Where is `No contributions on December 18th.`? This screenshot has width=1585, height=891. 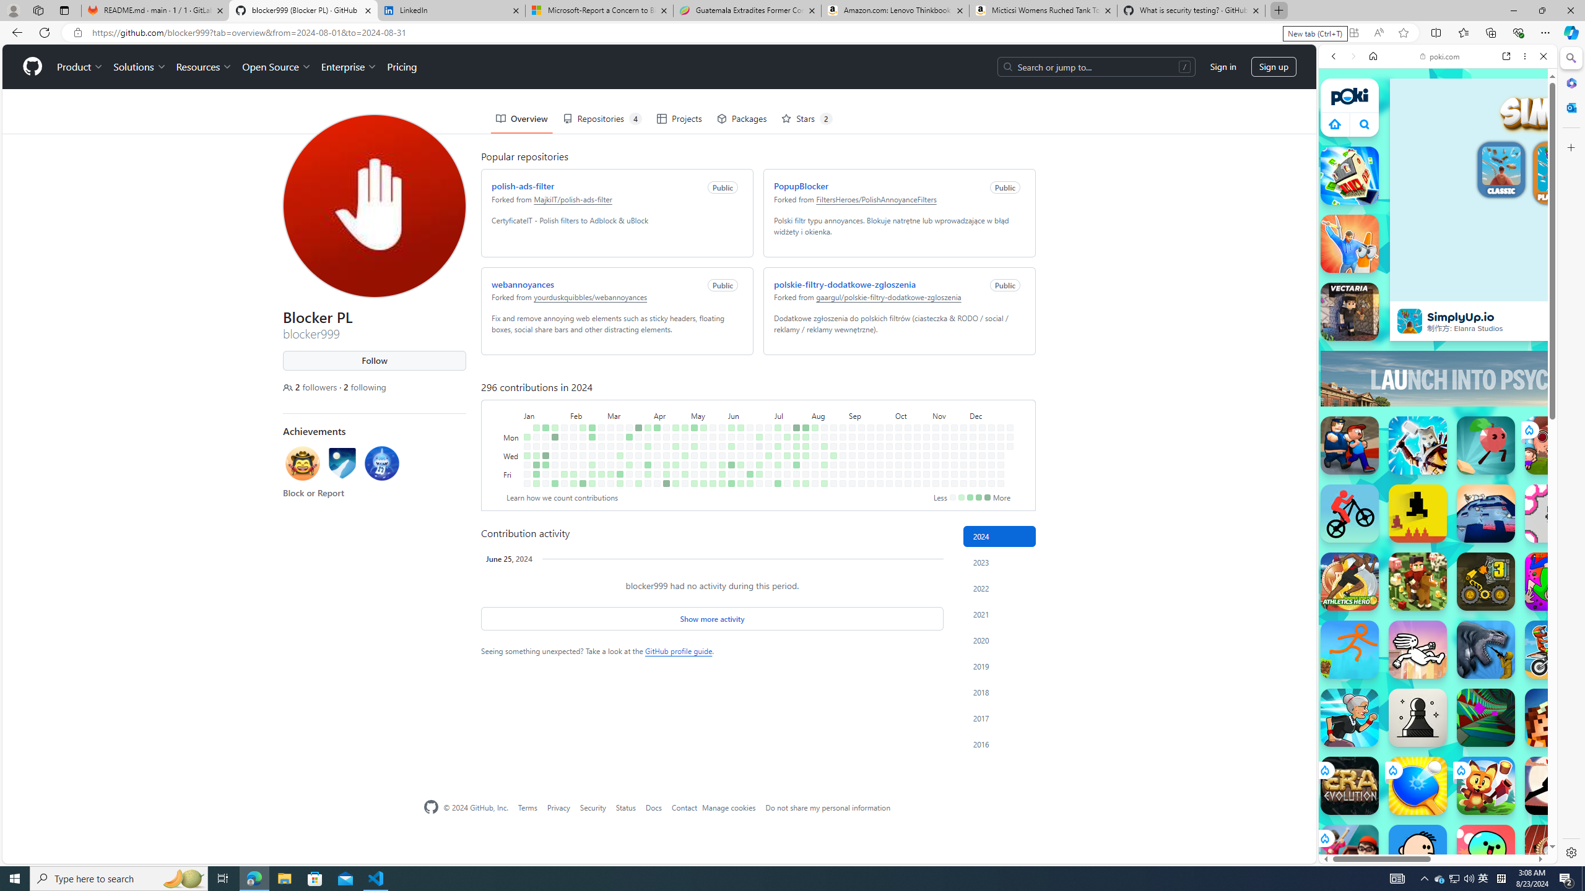 No contributions on December 18th. is located at coordinates (991, 455).